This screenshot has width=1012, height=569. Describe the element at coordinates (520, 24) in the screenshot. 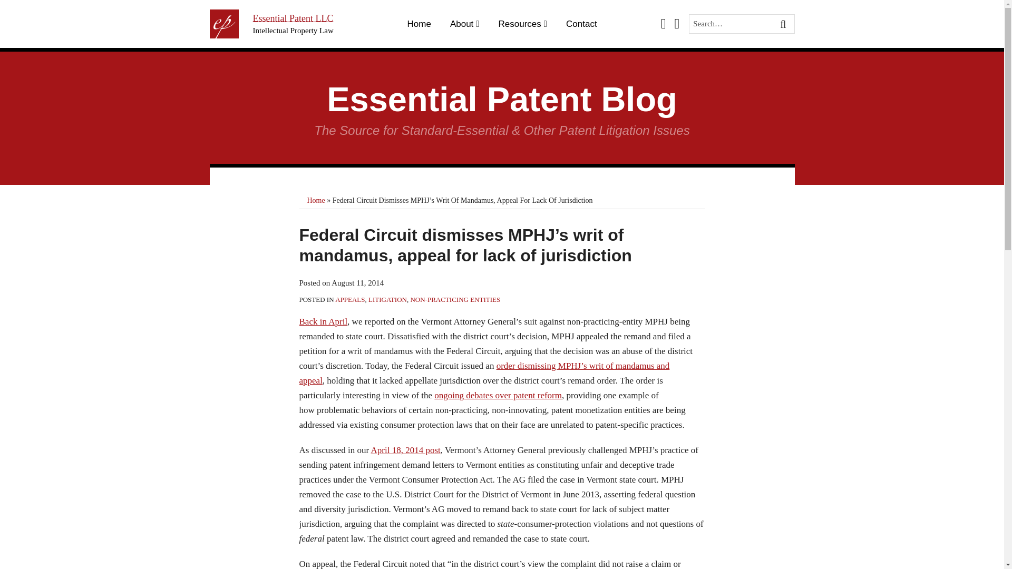

I see `Resources` at that location.